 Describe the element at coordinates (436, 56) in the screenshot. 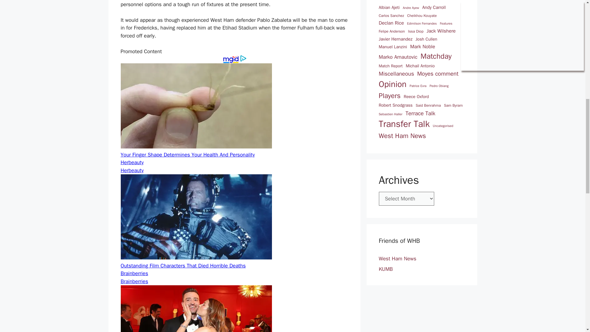

I see `Matchday` at that location.